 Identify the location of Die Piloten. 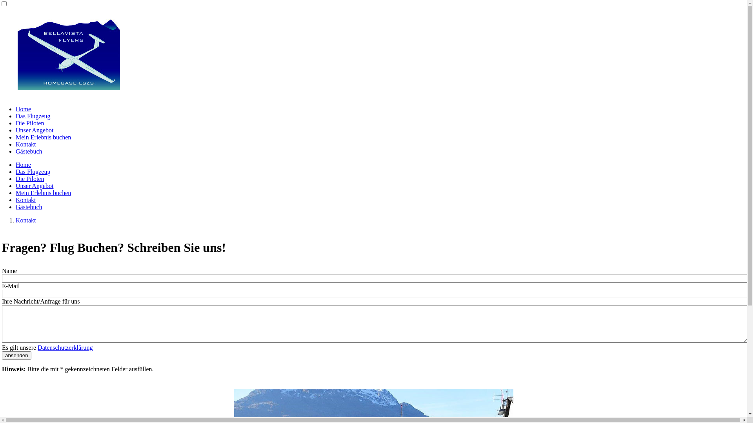
(30, 179).